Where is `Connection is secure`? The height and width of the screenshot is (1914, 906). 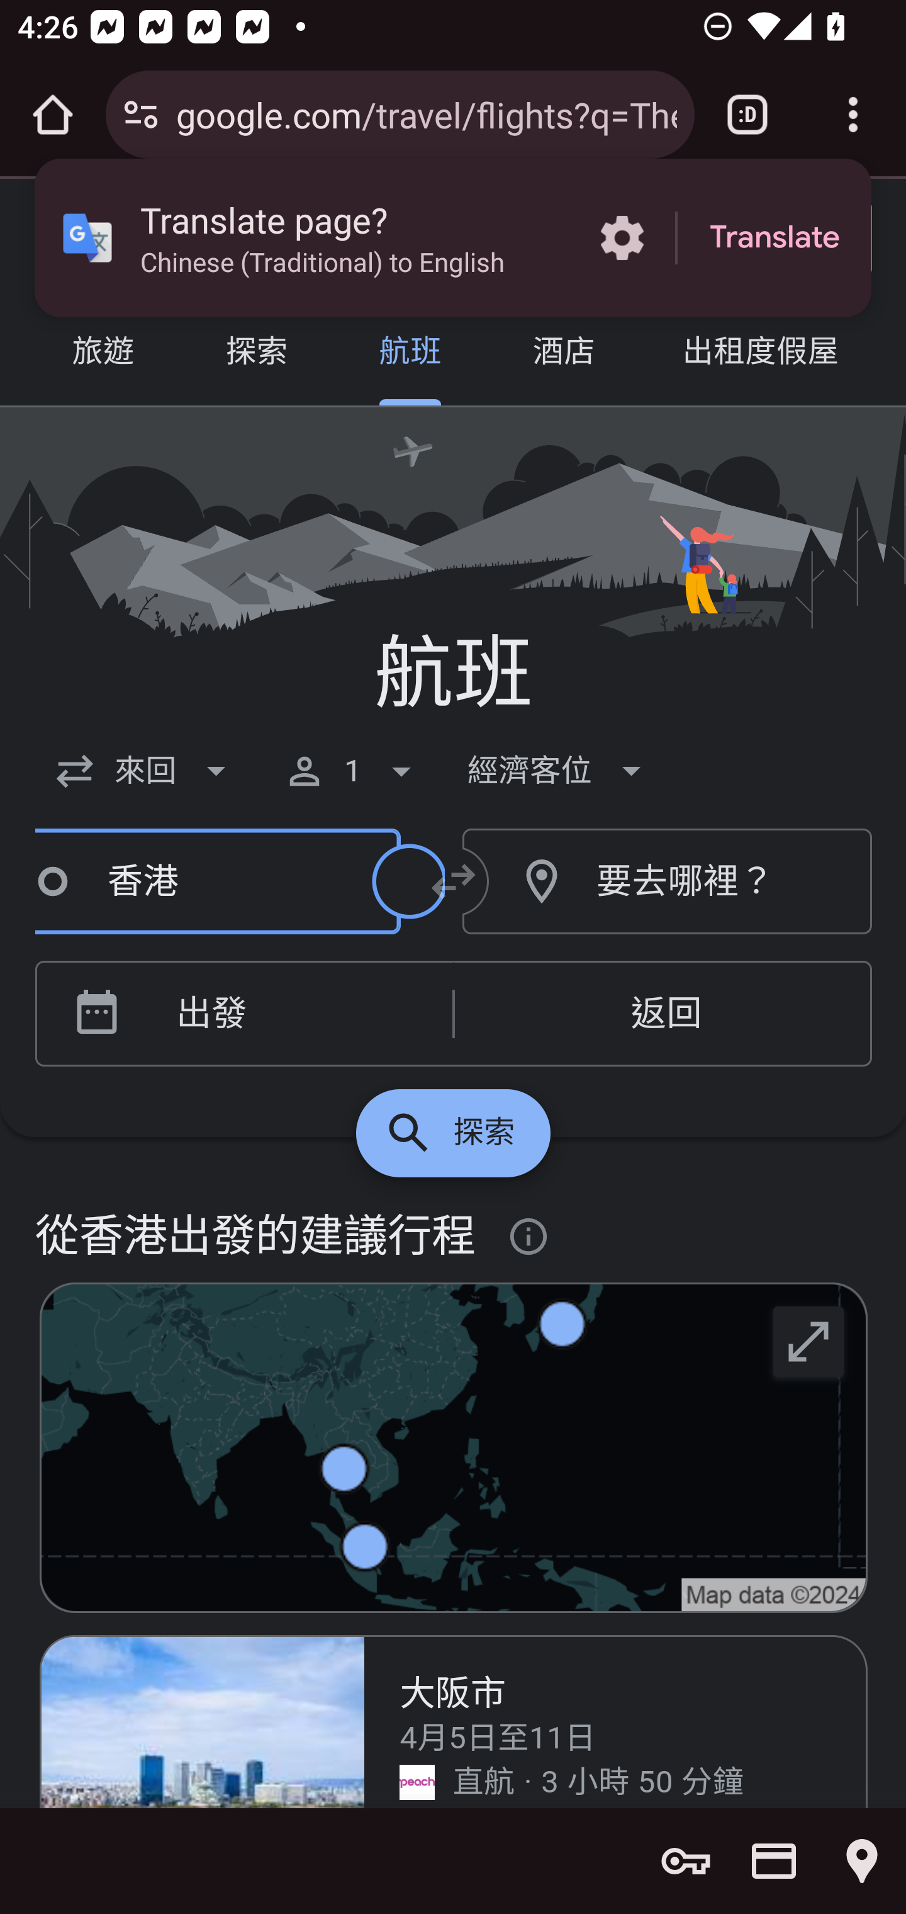 Connection is secure is located at coordinates (141, 115).